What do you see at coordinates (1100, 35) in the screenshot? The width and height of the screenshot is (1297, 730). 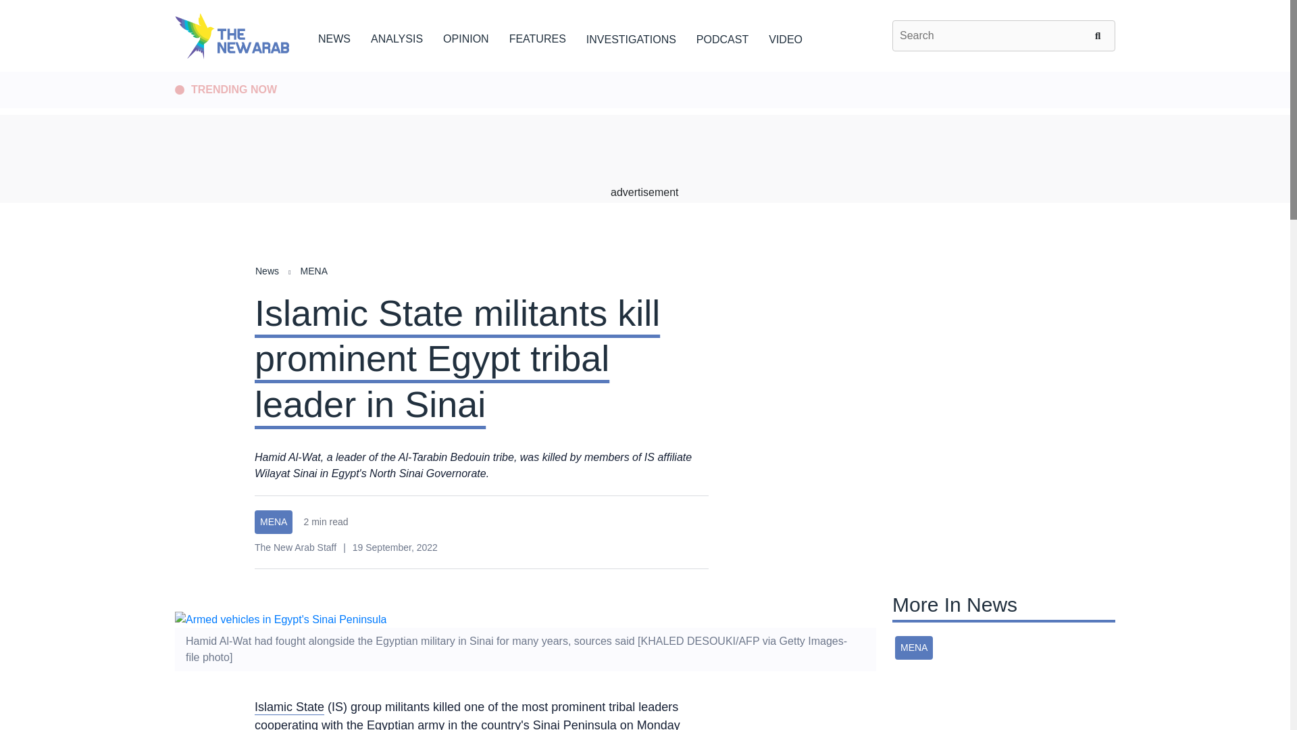 I see `Search` at bounding box center [1100, 35].